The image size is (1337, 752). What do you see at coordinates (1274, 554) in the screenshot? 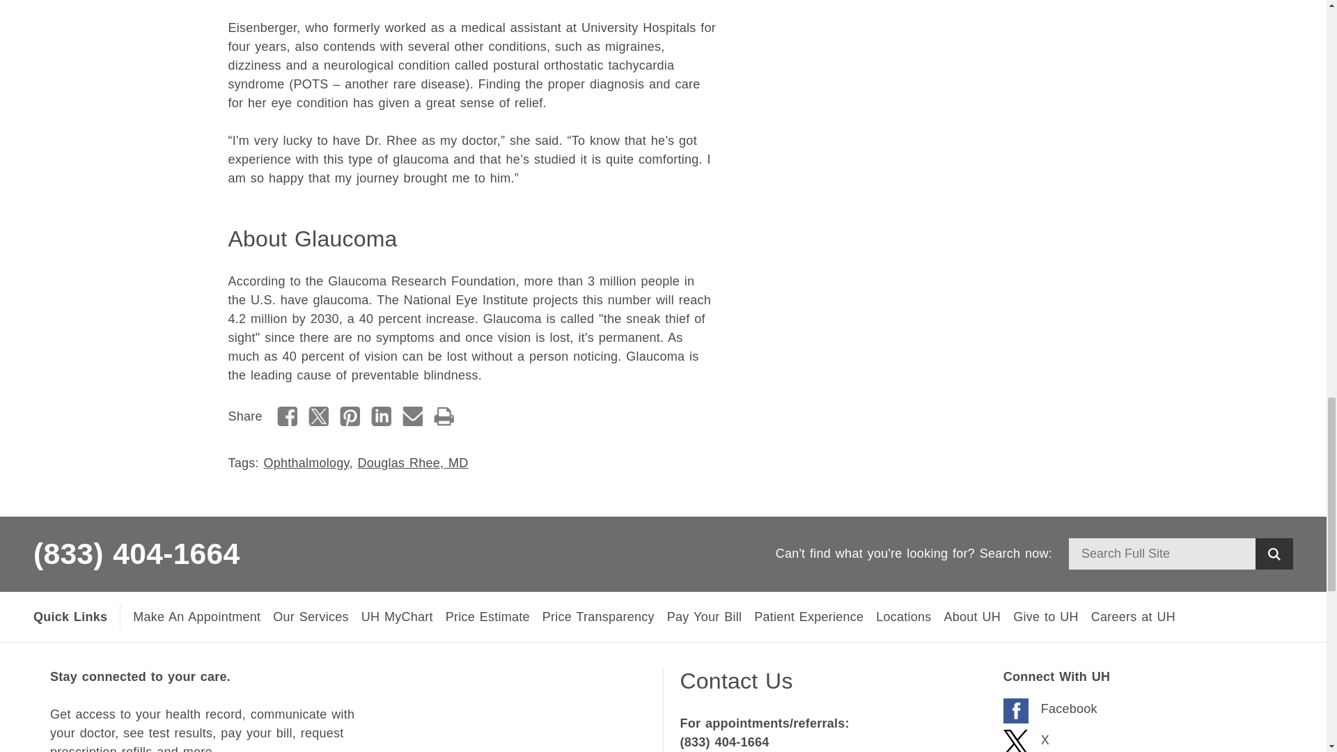
I see `Search` at bounding box center [1274, 554].